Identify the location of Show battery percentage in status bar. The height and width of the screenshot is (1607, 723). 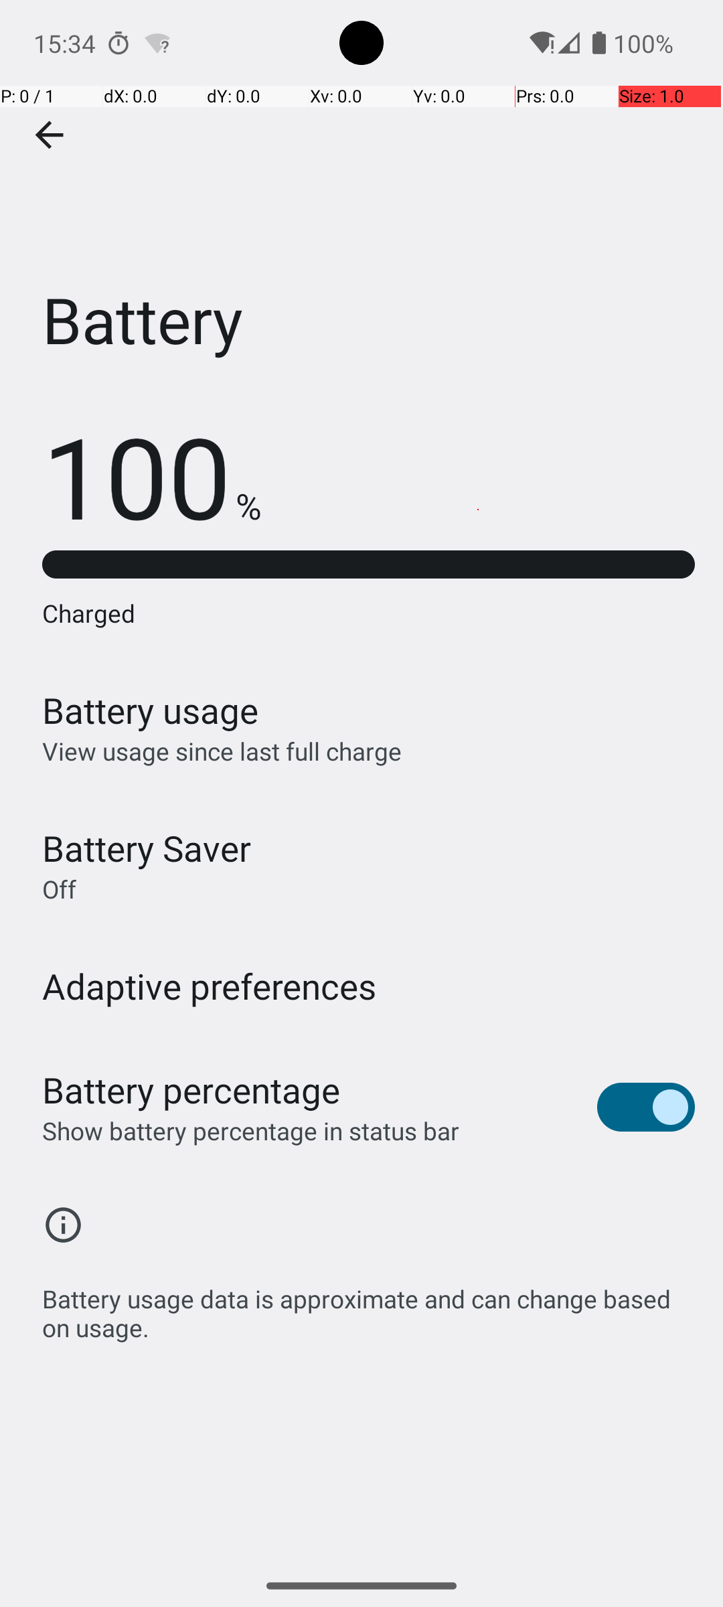
(250, 1130).